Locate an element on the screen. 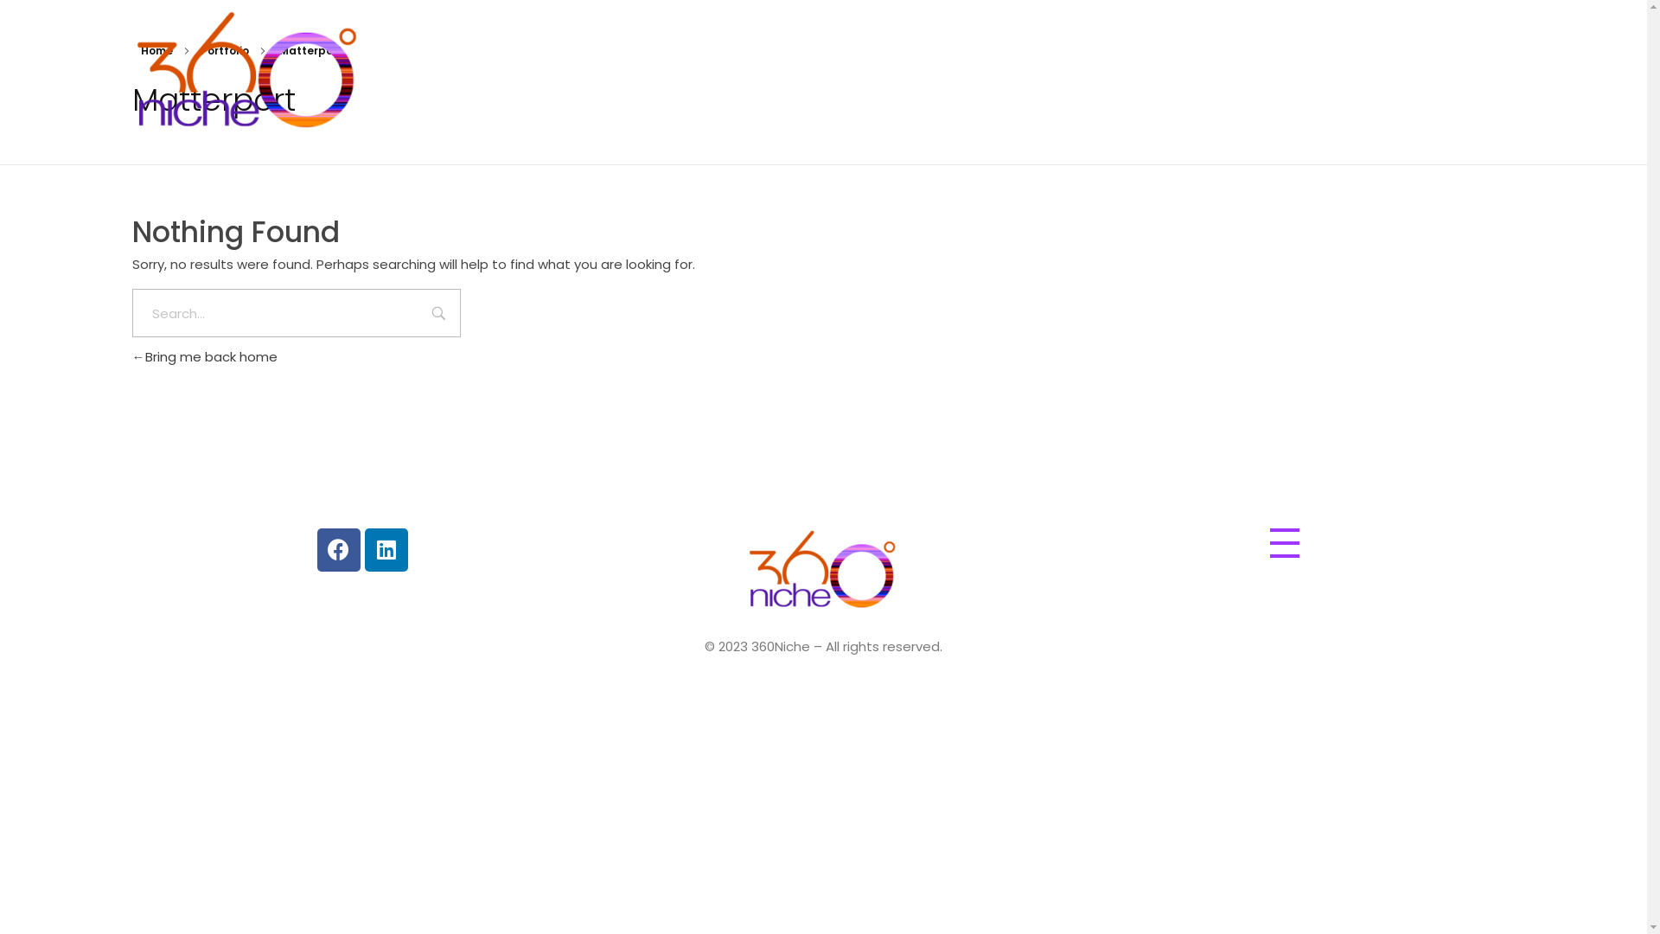 This screenshot has width=1660, height=934. HOME is located at coordinates (993, 71).